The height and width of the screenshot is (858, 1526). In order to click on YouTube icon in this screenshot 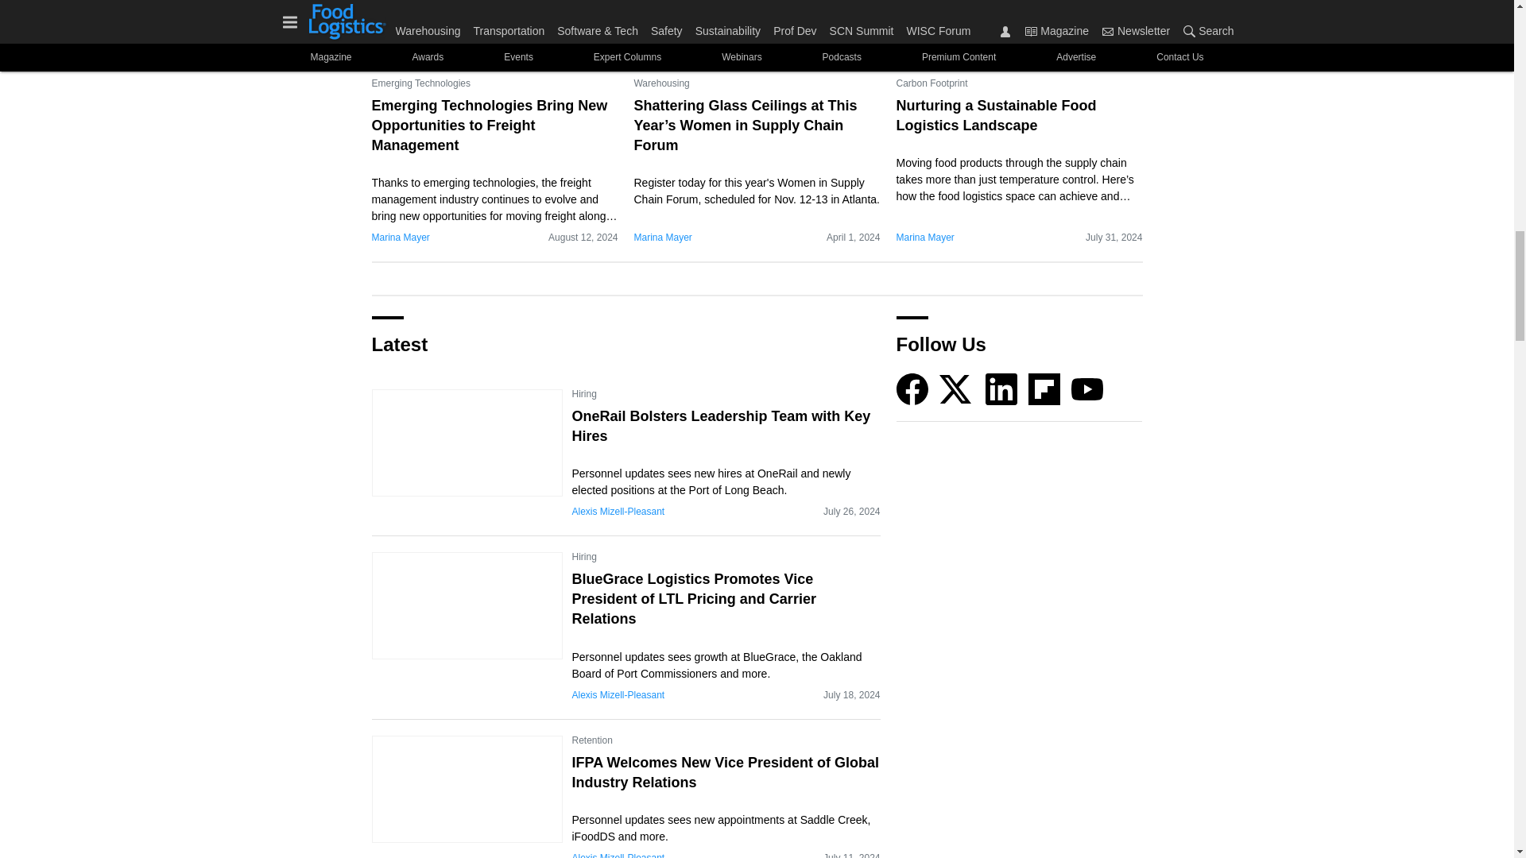, I will do `click(1087, 388)`.